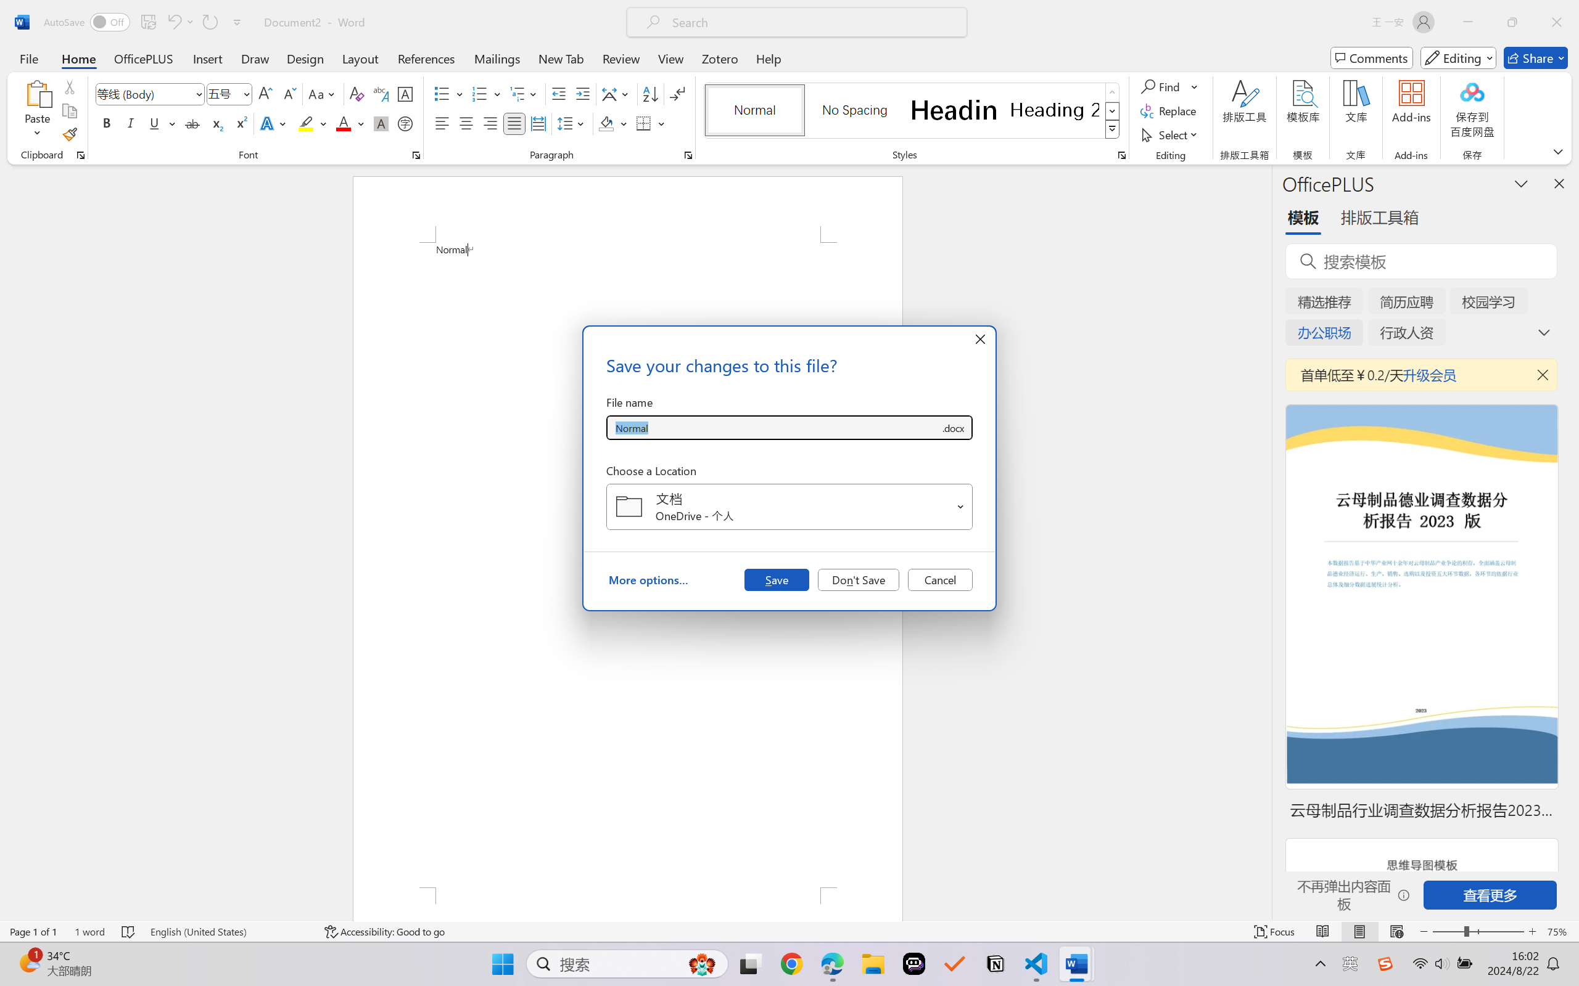 This screenshot has width=1579, height=986. What do you see at coordinates (996, 964) in the screenshot?
I see `Notion` at bounding box center [996, 964].